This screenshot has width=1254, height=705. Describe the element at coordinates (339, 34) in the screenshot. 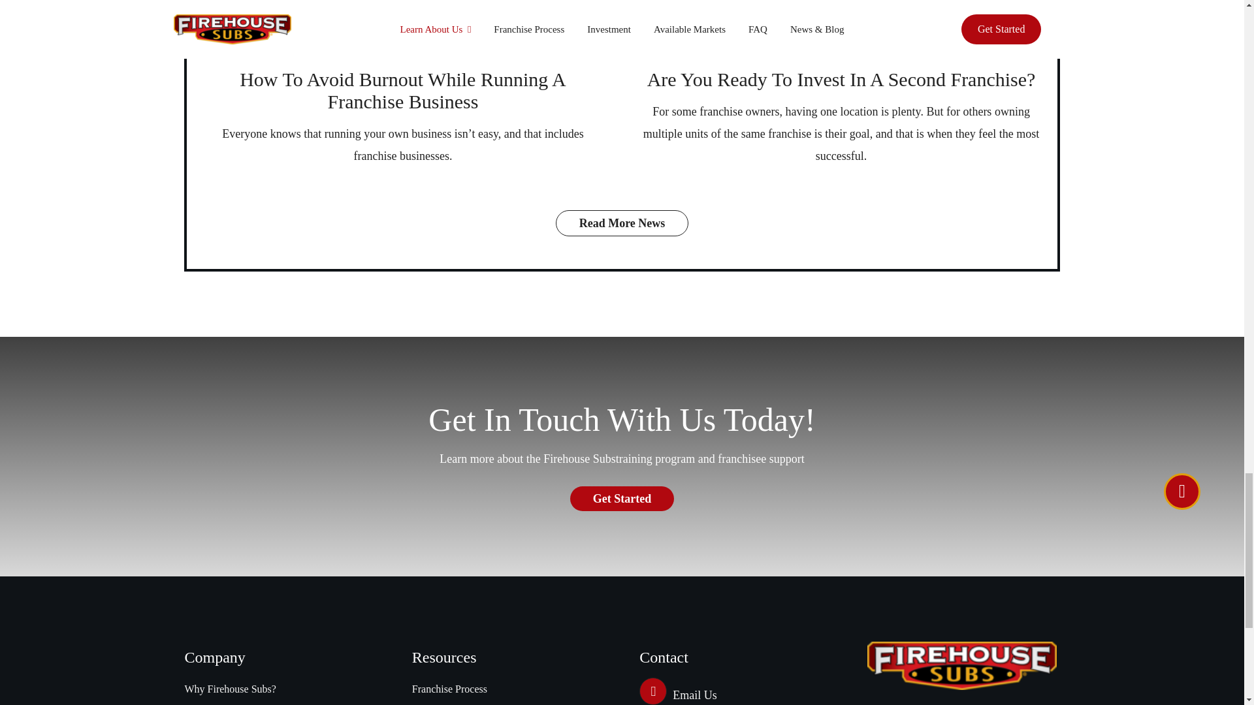

I see `admin` at that location.